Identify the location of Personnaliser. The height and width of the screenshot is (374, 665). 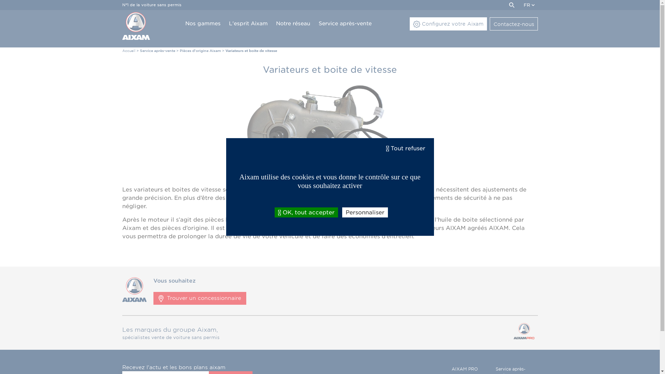
(365, 213).